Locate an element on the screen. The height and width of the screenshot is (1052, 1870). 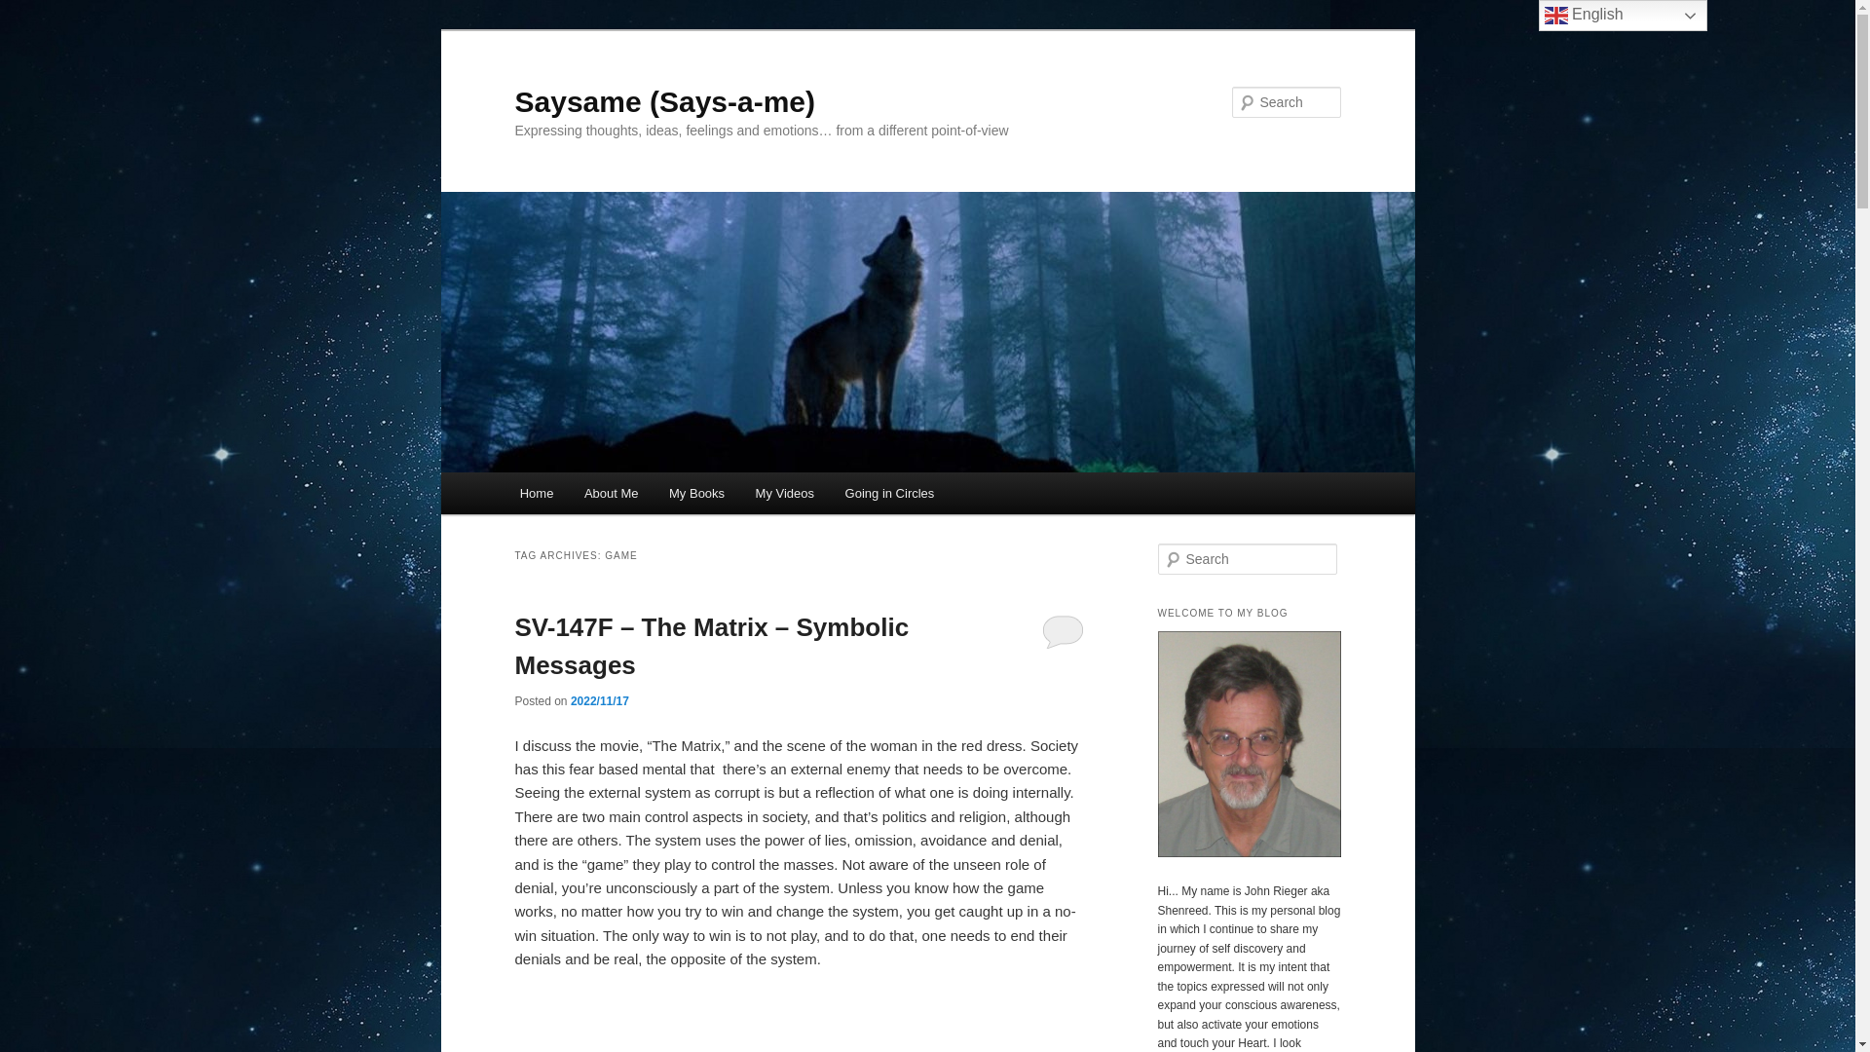
Me 2009 is located at coordinates (1249, 853).